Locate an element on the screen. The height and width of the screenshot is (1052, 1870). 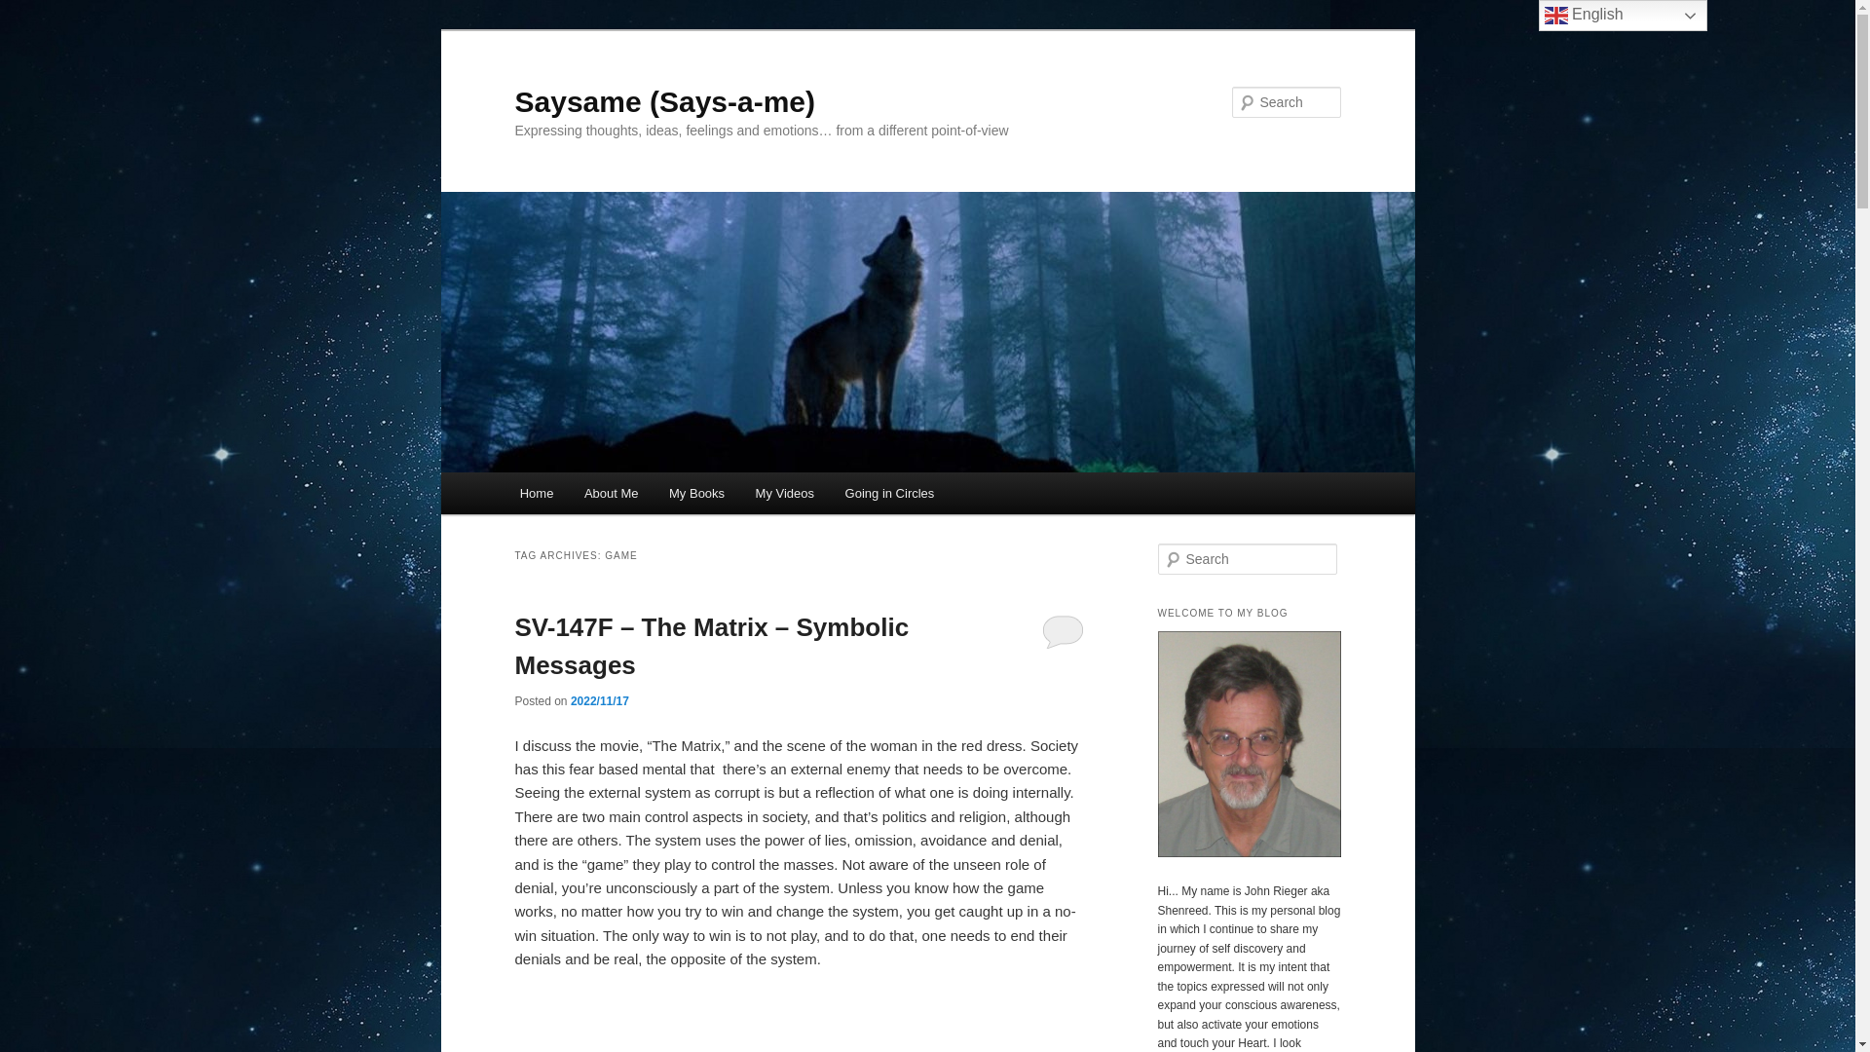
Me 2009 is located at coordinates (1249, 853).